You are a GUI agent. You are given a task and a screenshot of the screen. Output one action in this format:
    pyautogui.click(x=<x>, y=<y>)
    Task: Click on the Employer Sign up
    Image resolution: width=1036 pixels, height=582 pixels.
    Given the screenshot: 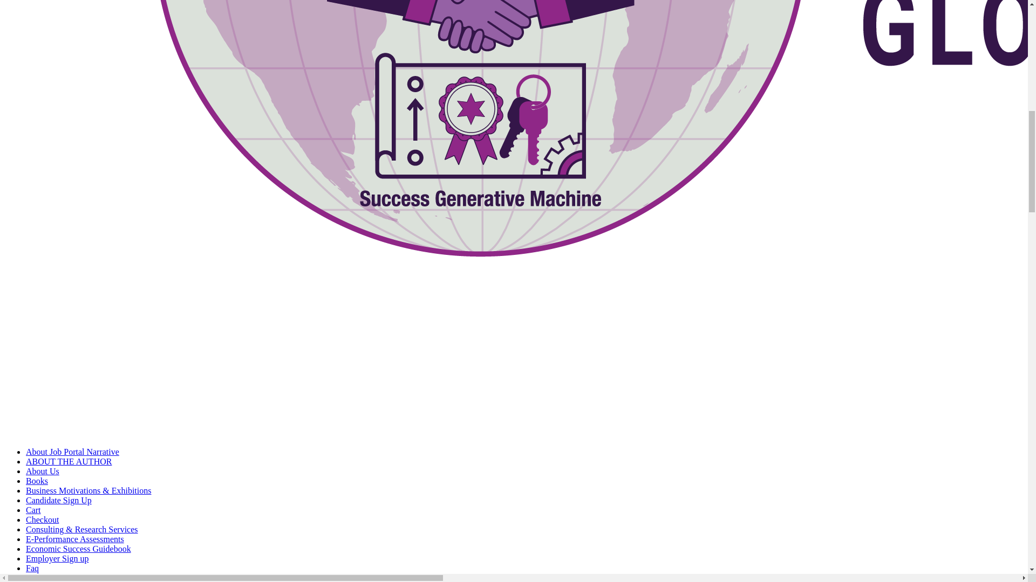 What is the action you would take?
    pyautogui.click(x=57, y=558)
    